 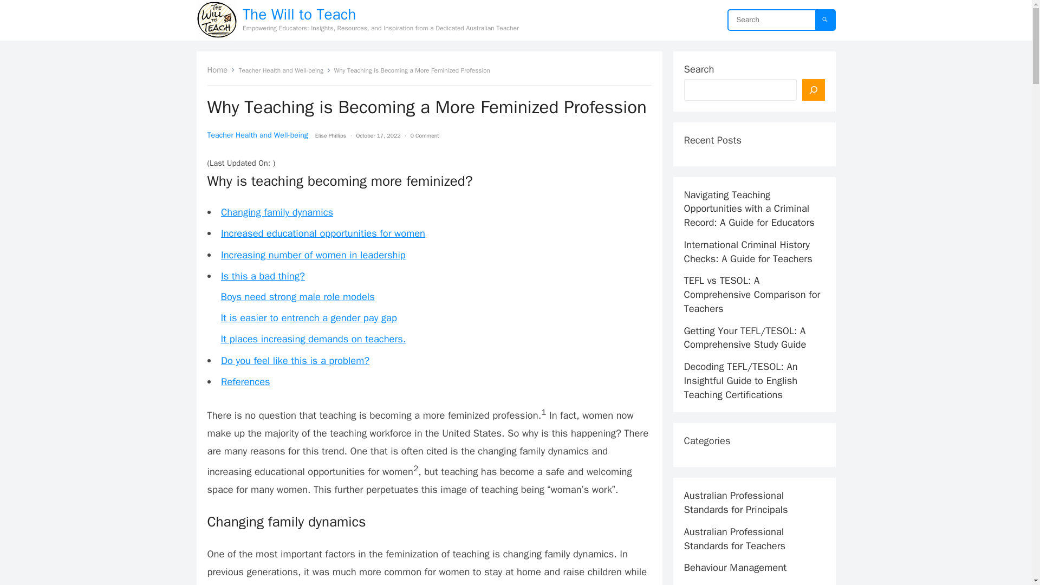 What do you see at coordinates (221, 69) in the screenshot?
I see `Home` at bounding box center [221, 69].